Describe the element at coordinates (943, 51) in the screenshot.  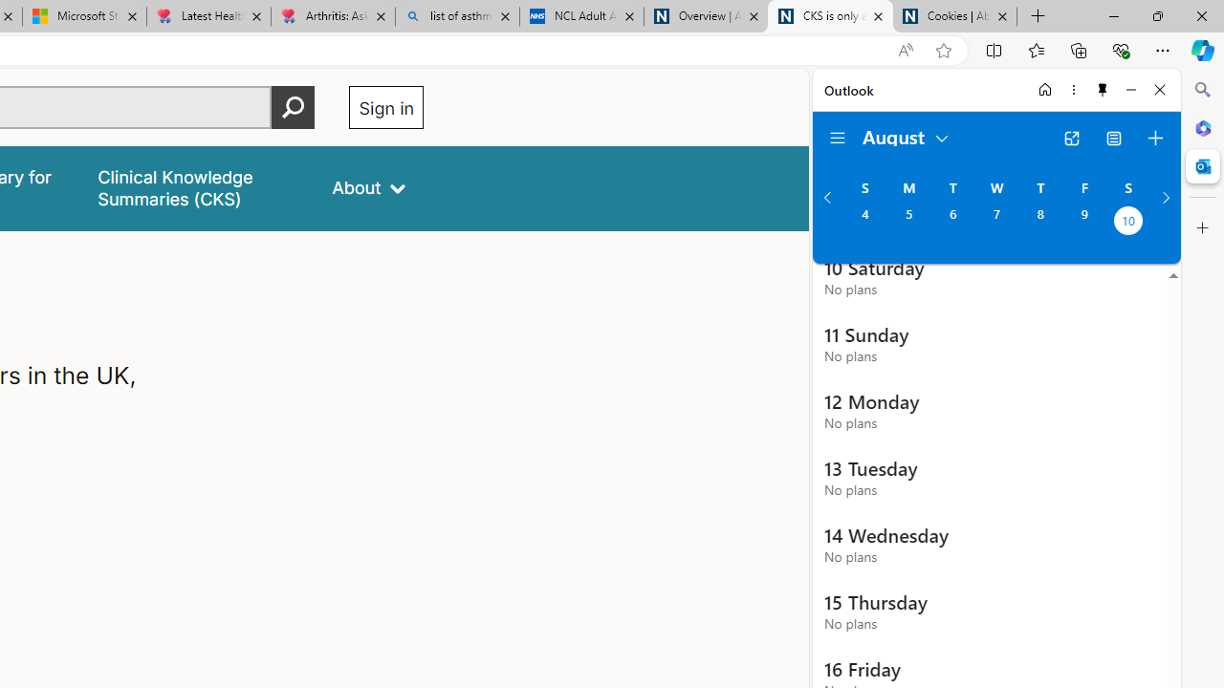
I see `Add this page to favorites (Ctrl+D)` at that location.